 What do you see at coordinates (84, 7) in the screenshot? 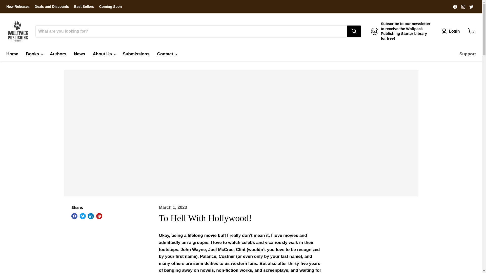
I see `Best Sellers` at bounding box center [84, 7].